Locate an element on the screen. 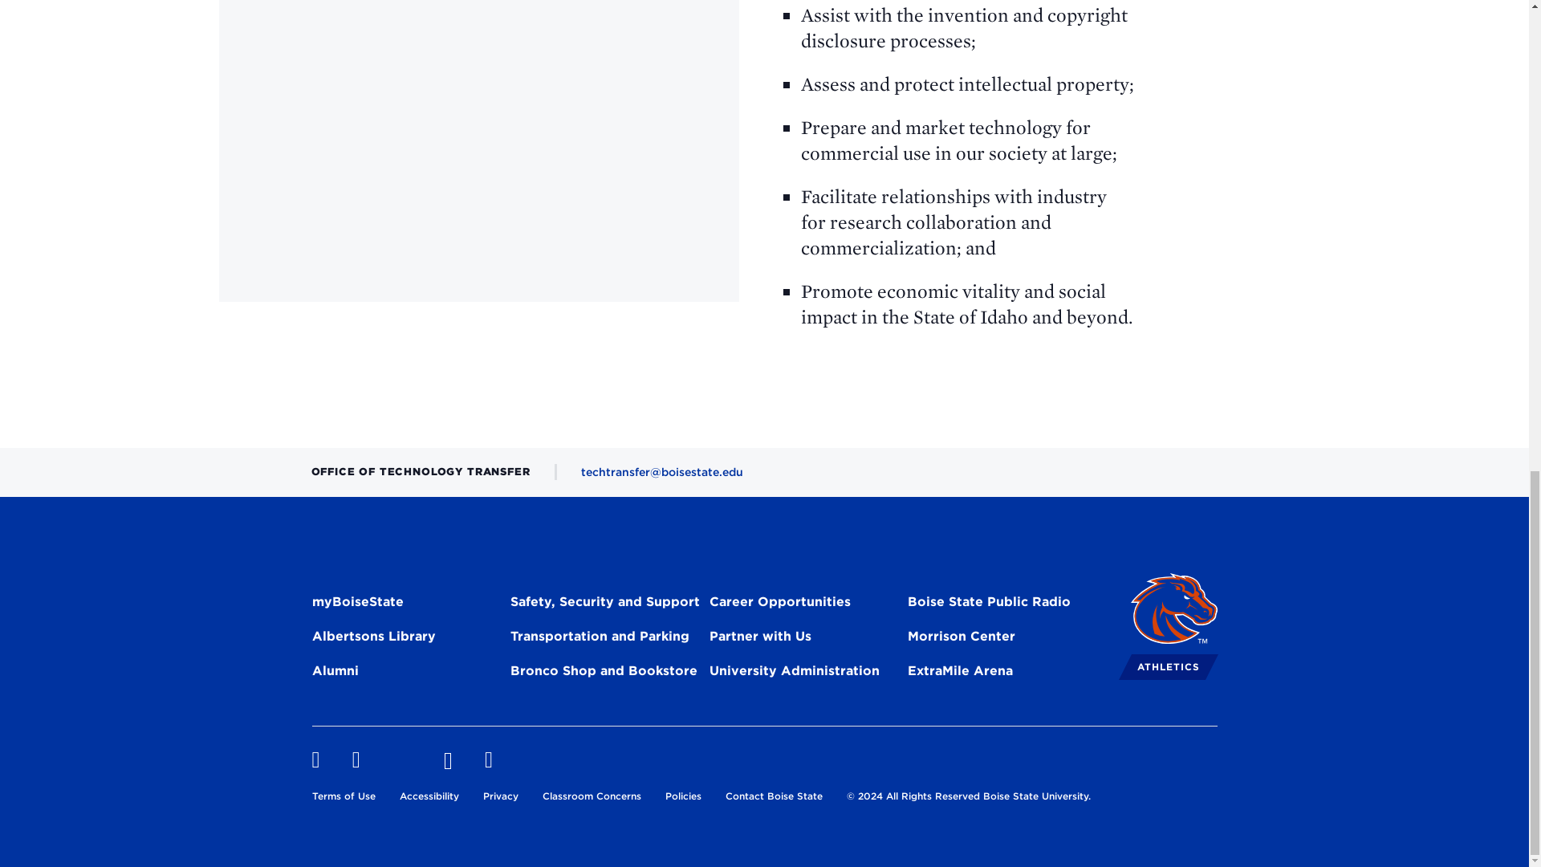 The width and height of the screenshot is (1541, 867). University Administration is located at coordinates (795, 674).